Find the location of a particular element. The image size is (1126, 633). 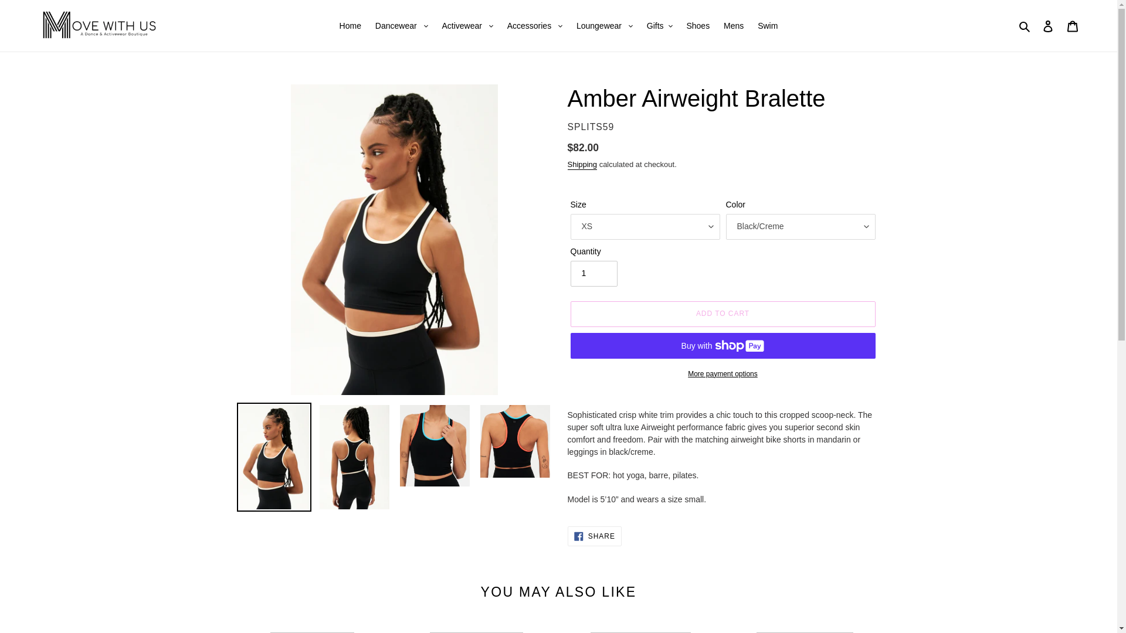

Loungewear is located at coordinates (604, 26).